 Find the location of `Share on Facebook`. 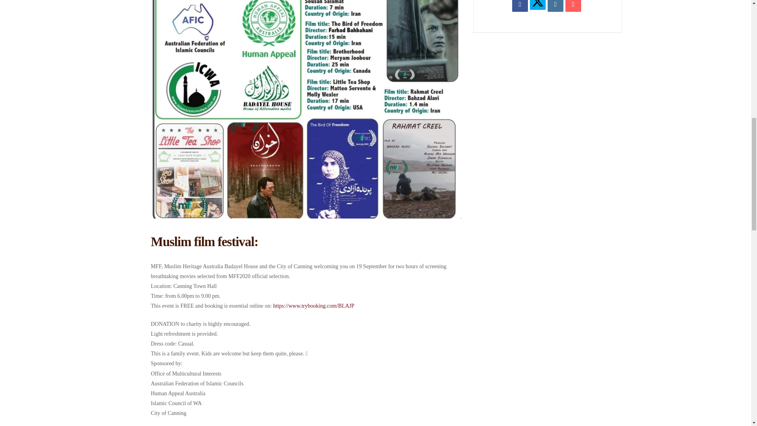

Share on Facebook is located at coordinates (520, 6).